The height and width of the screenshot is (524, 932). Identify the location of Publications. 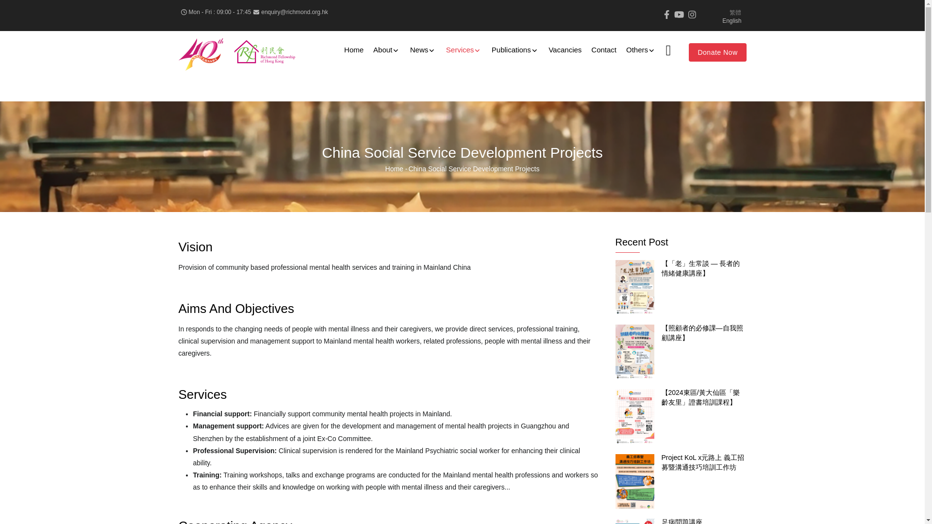
(515, 49).